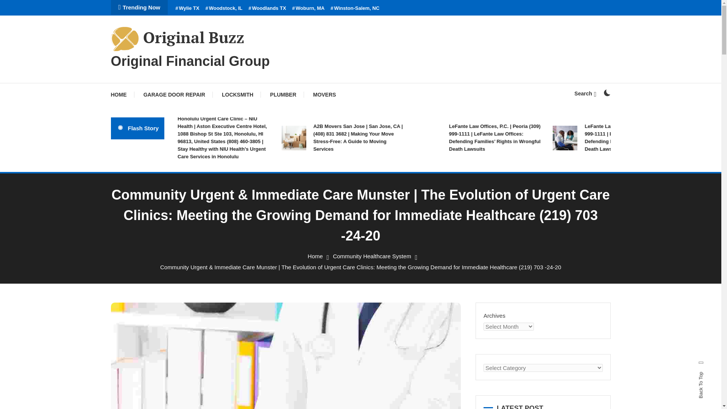 The image size is (727, 409). Describe the element at coordinates (585, 93) in the screenshot. I see `Search` at that location.